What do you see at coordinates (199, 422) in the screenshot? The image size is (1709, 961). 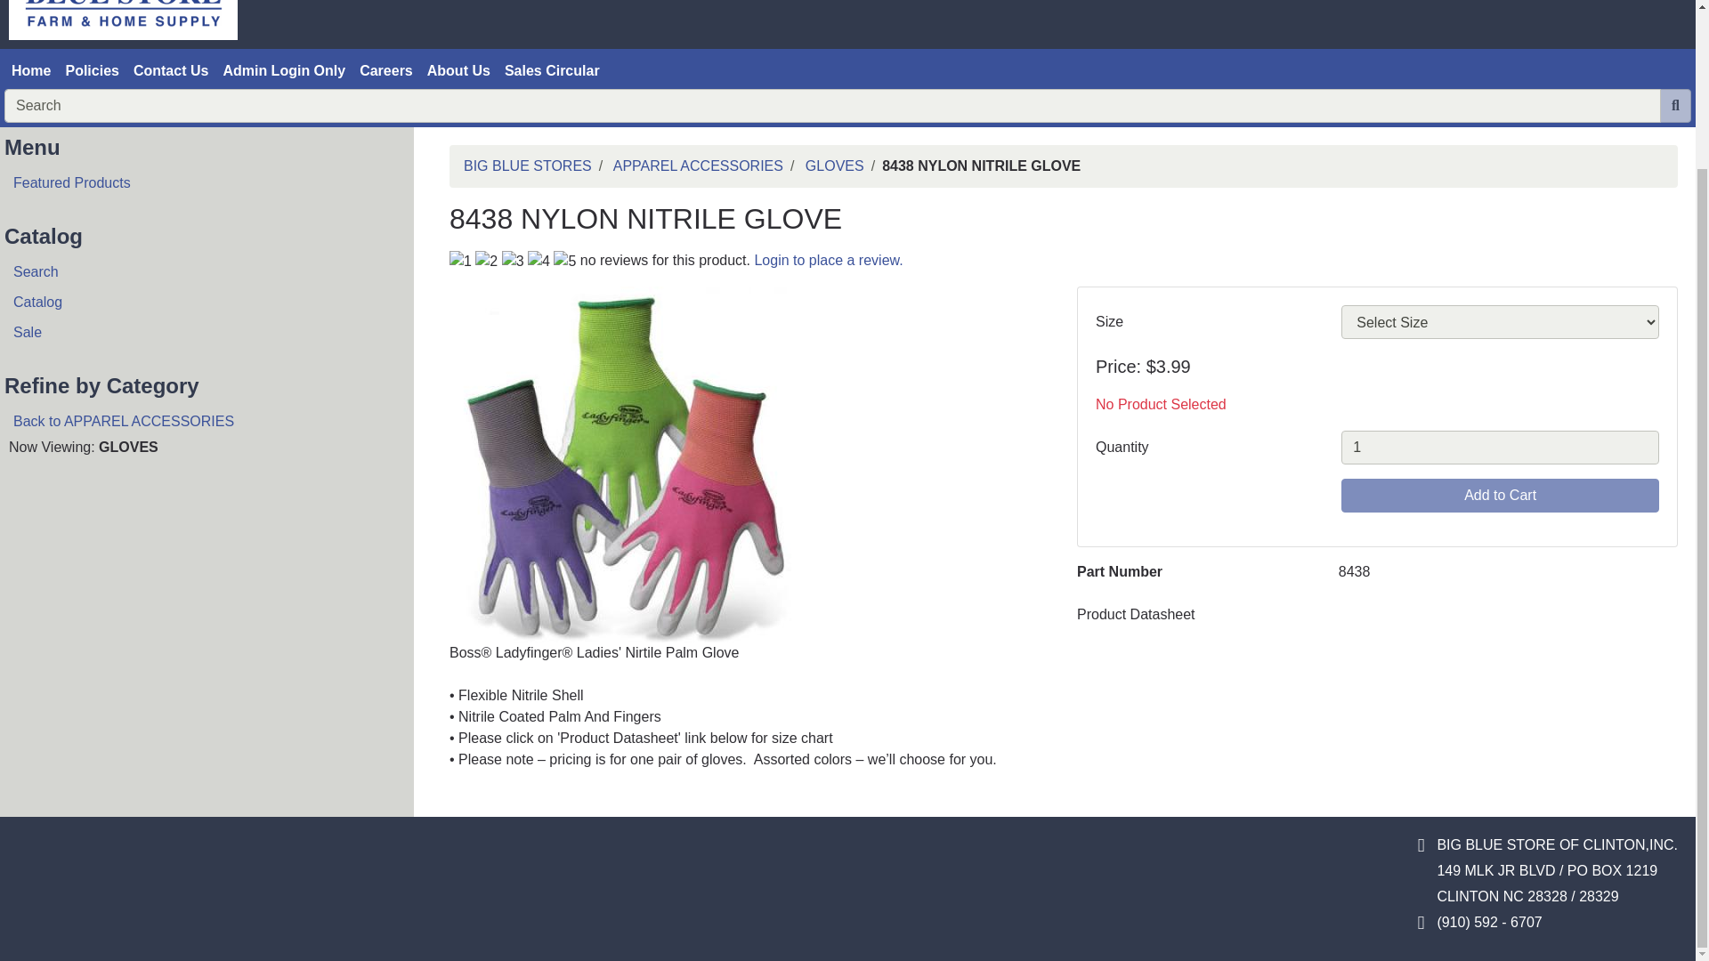 I see `Back to APPAREL ACCESSORIES` at bounding box center [199, 422].